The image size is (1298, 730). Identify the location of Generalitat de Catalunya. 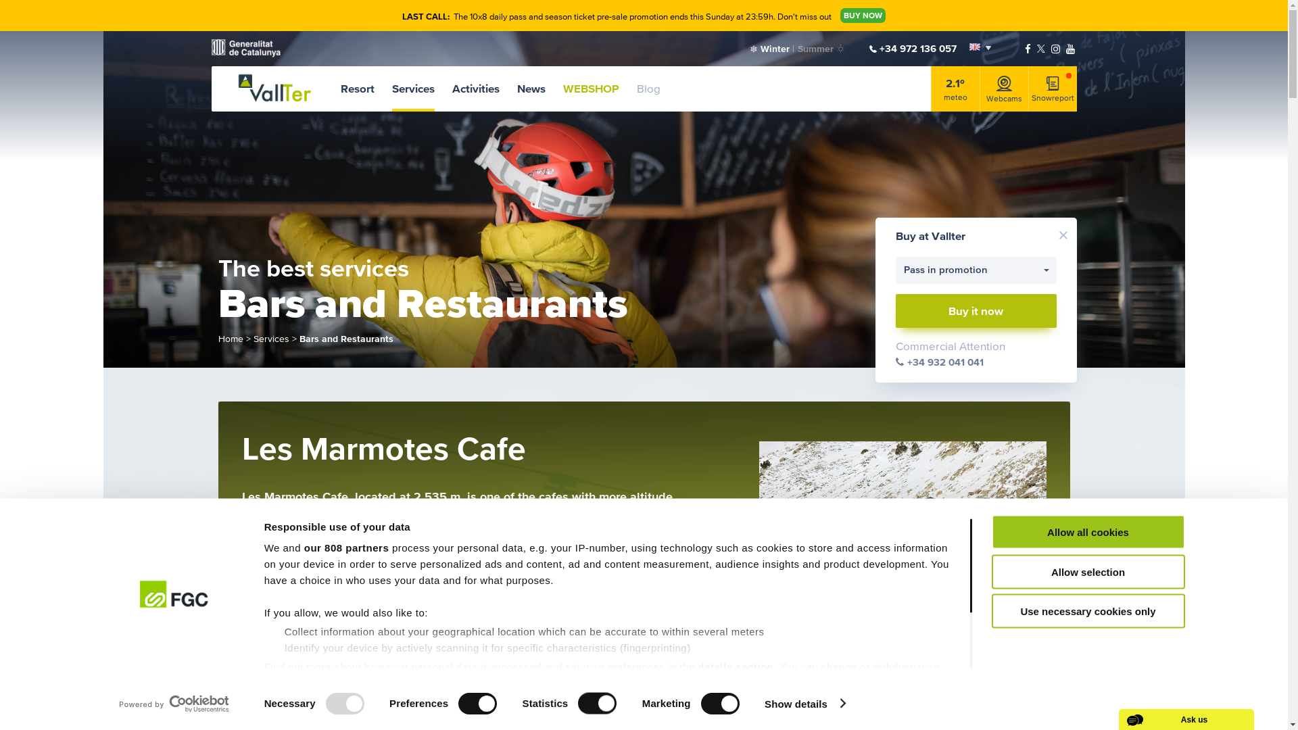
(245, 49).